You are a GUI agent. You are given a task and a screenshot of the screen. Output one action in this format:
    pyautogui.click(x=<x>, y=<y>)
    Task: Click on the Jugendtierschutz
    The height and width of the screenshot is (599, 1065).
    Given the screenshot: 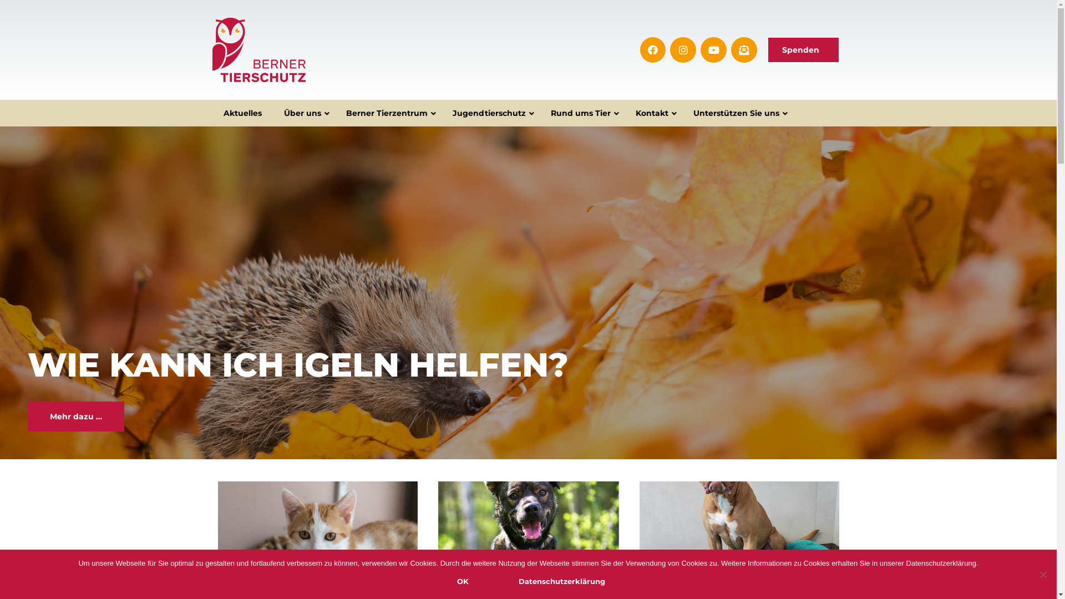 What is the action you would take?
    pyautogui.click(x=490, y=113)
    